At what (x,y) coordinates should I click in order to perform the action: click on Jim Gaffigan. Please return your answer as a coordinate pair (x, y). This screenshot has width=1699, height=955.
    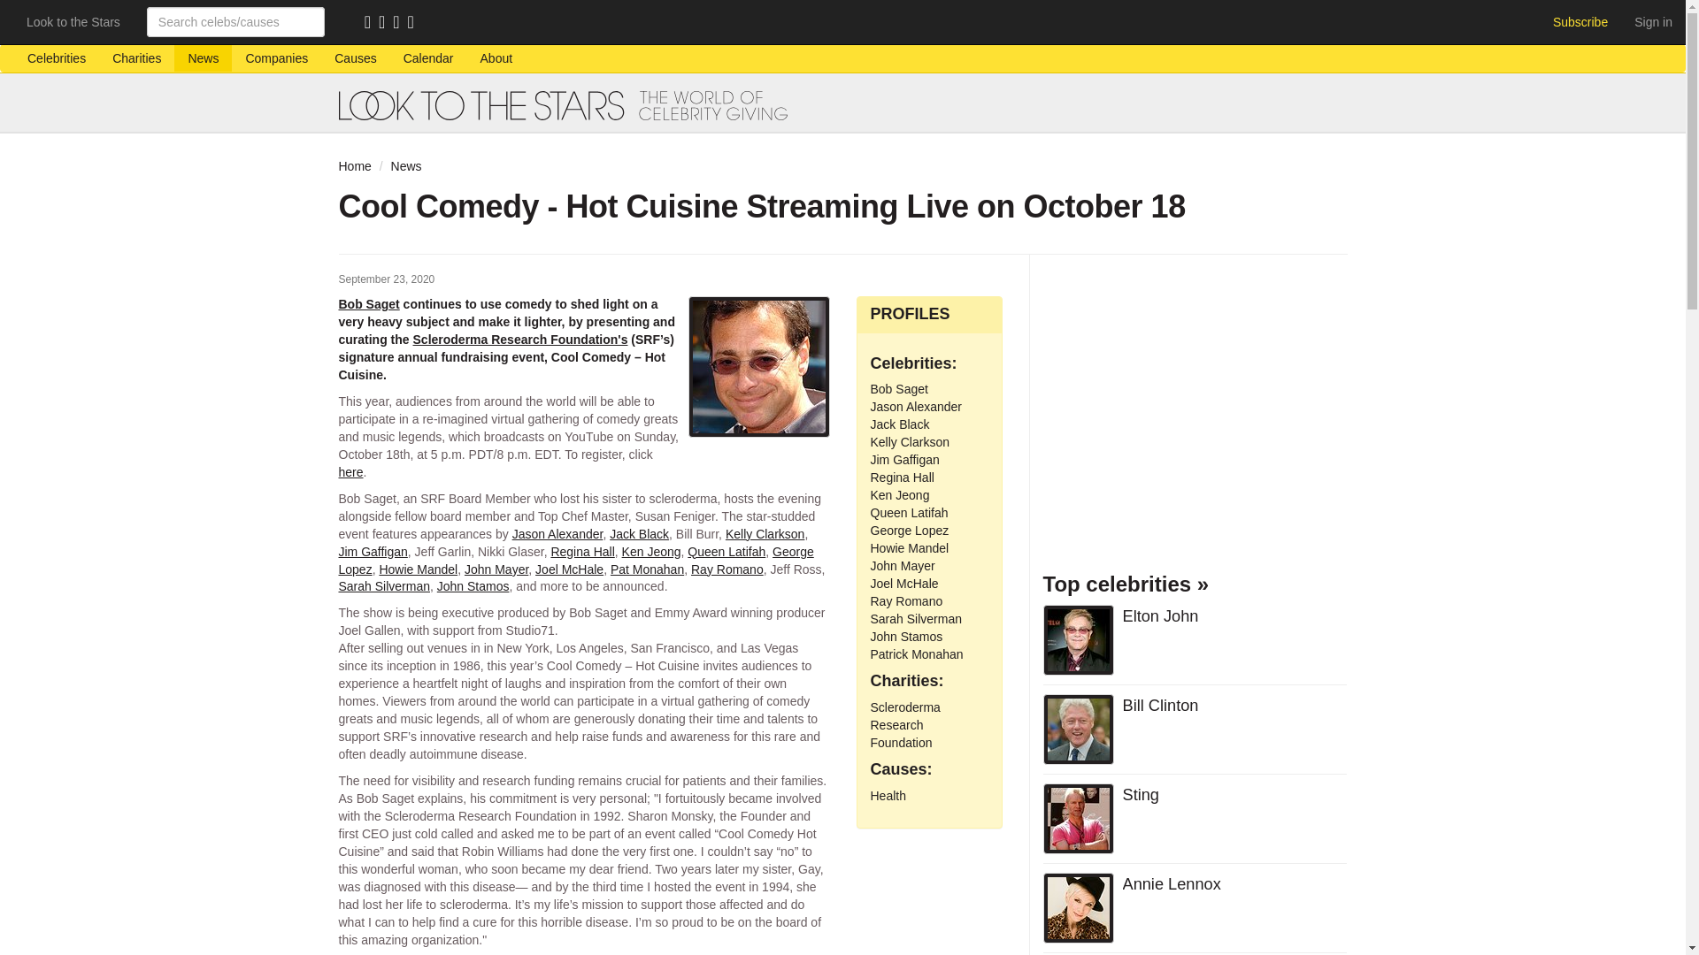
    Looking at the image, I should click on (373, 551).